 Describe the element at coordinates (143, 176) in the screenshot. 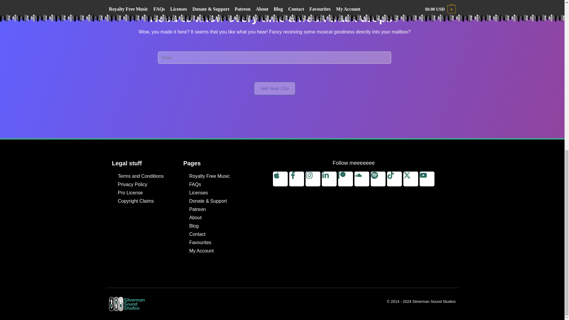

I see `Terms and Conditions` at that location.